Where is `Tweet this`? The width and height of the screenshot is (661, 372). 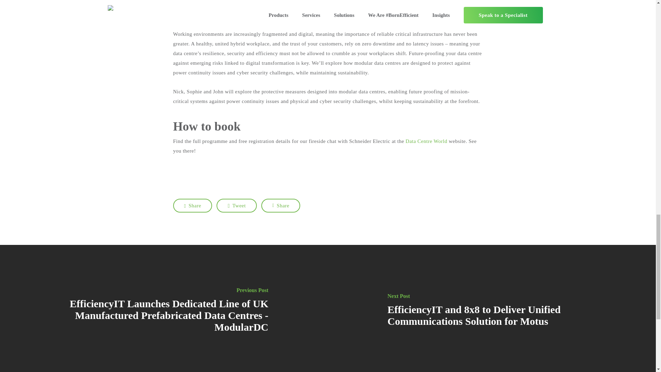
Tweet this is located at coordinates (237, 205).